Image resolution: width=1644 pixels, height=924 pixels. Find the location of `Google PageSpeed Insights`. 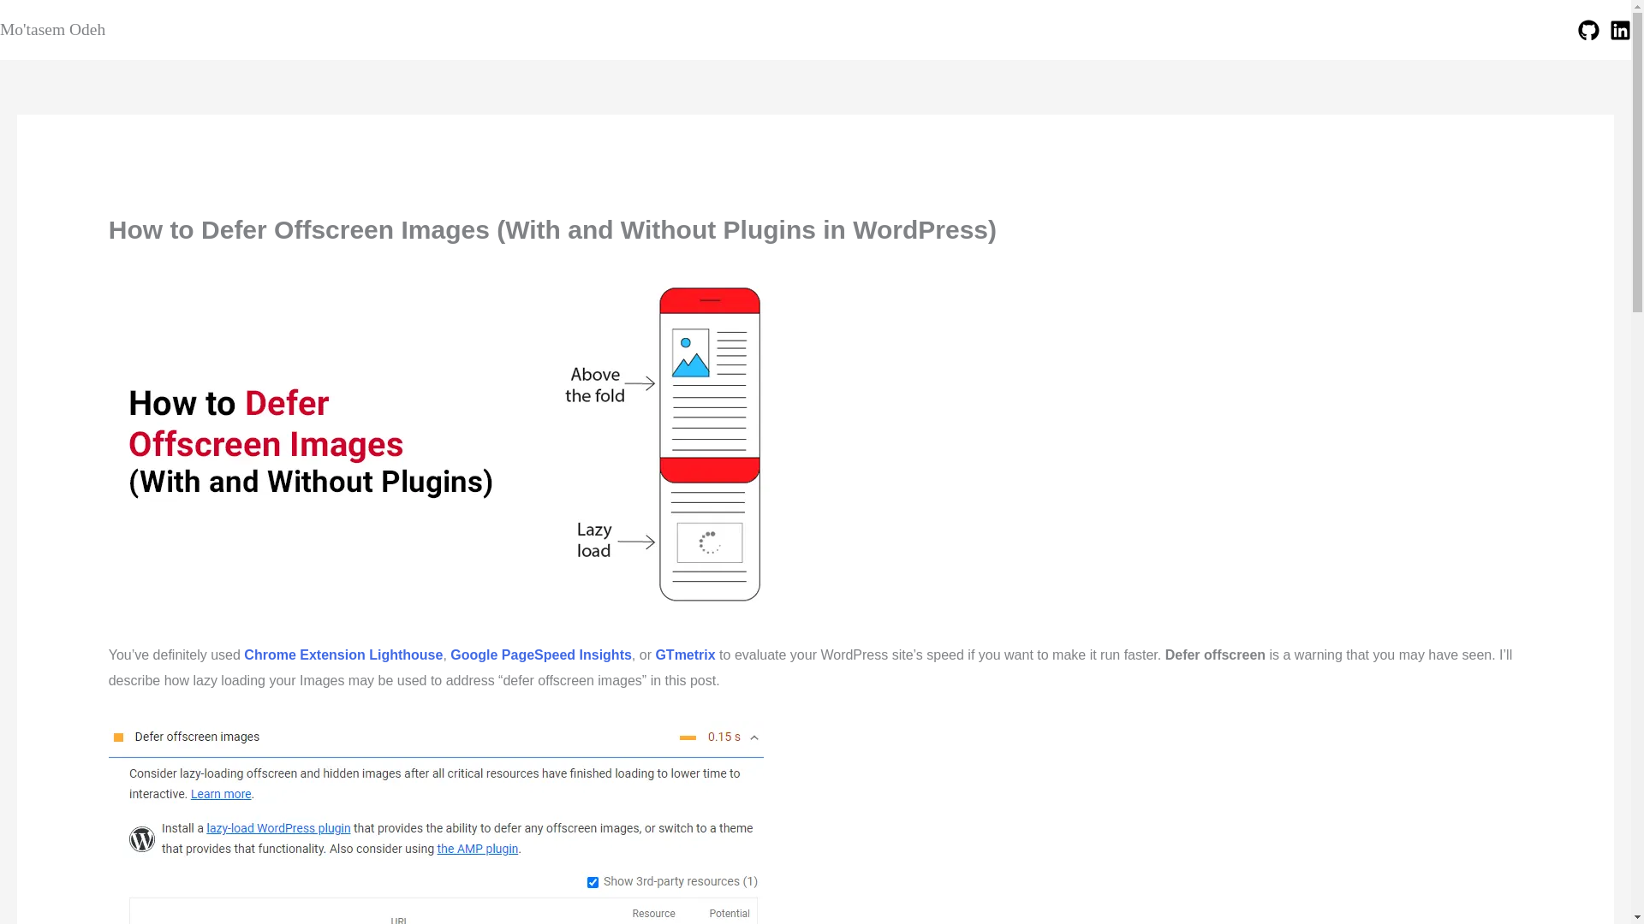

Google PageSpeed Insights is located at coordinates (541, 655).